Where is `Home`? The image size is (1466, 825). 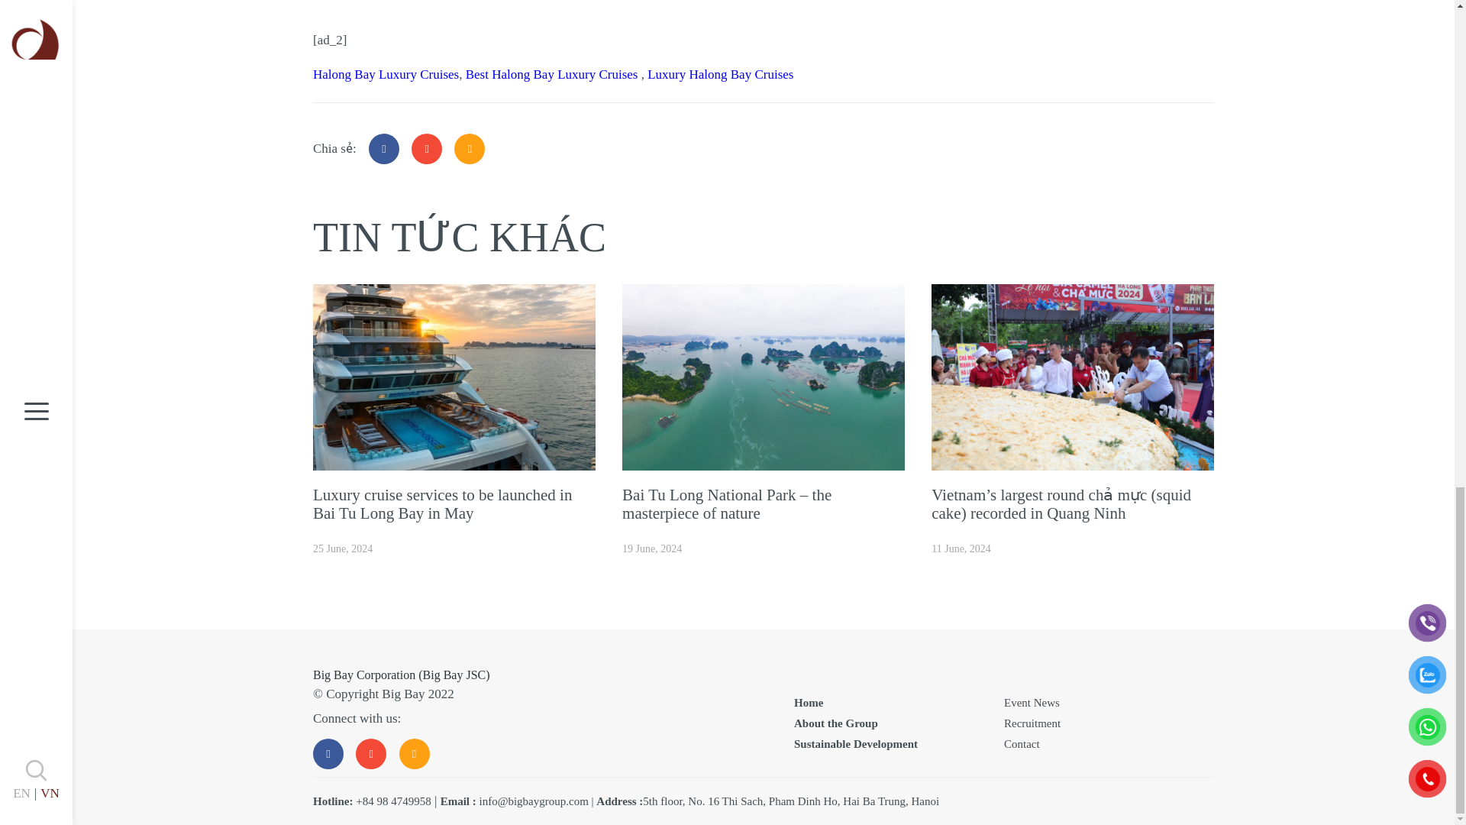 Home is located at coordinates (808, 701).